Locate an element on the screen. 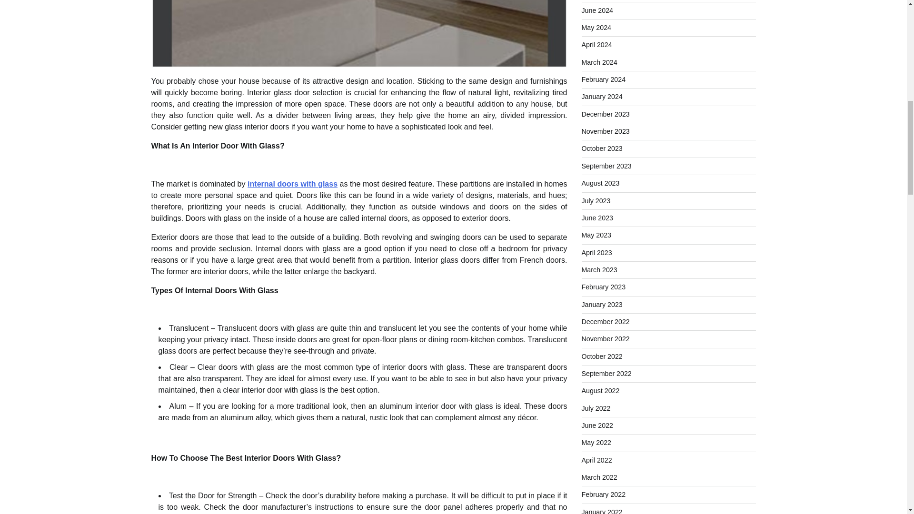 The width and height of the screenshot is (914, 514). May 2024 is located at coordinates (596, 27).